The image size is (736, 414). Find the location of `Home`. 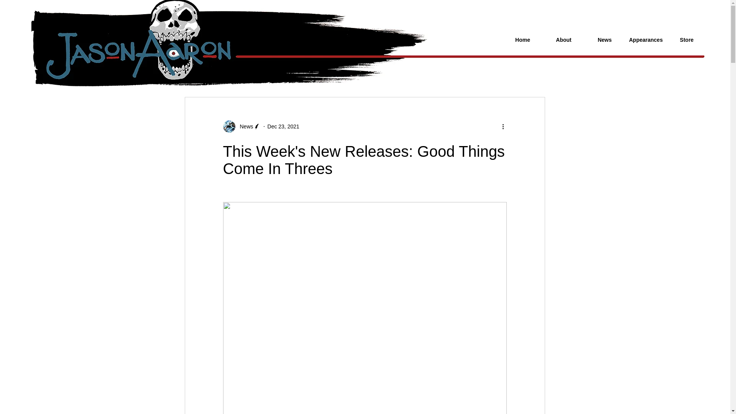

Home is located at coordinates (522, 40).